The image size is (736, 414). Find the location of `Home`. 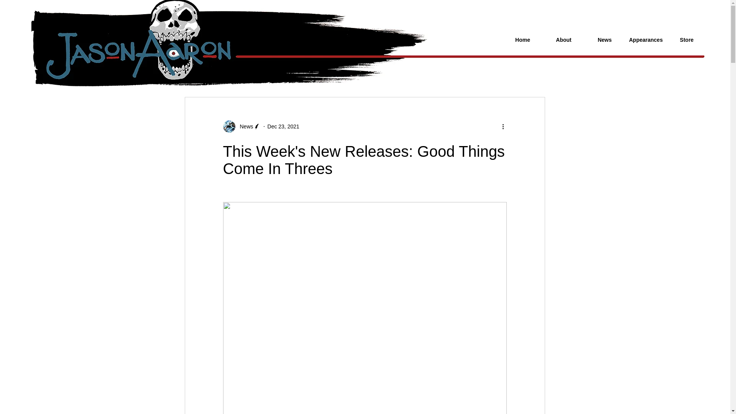

Home is located at coordinates (522, 40).